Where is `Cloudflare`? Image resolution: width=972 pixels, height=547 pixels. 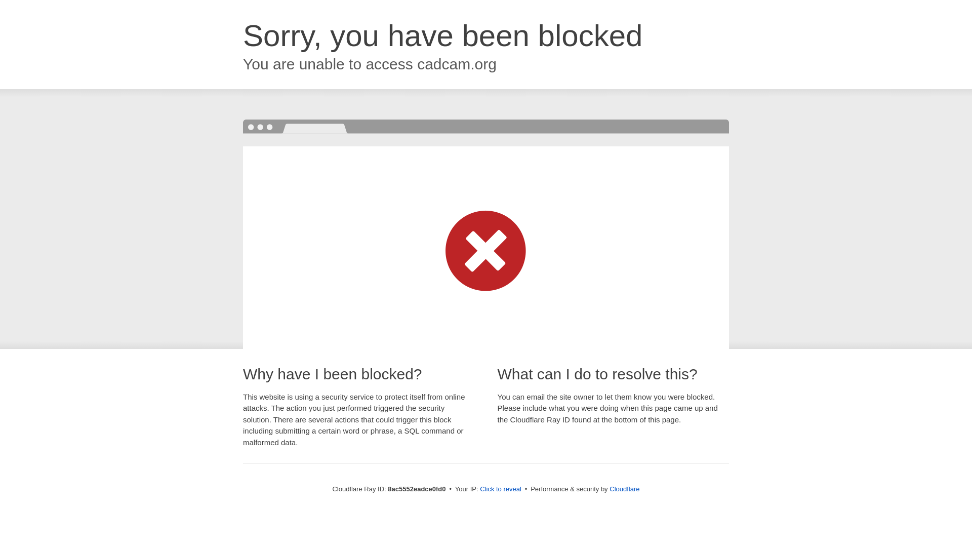 Cloudflare is located at coordinates (624, 489).